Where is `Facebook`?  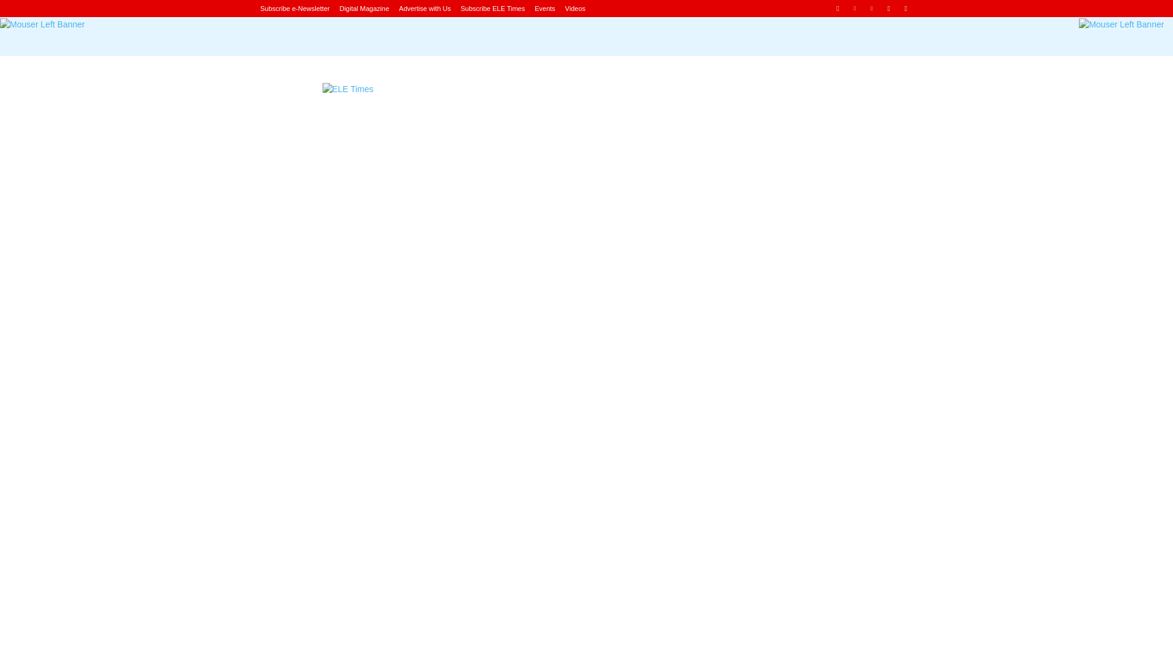
Facebook is located at coordinates (837, 8).